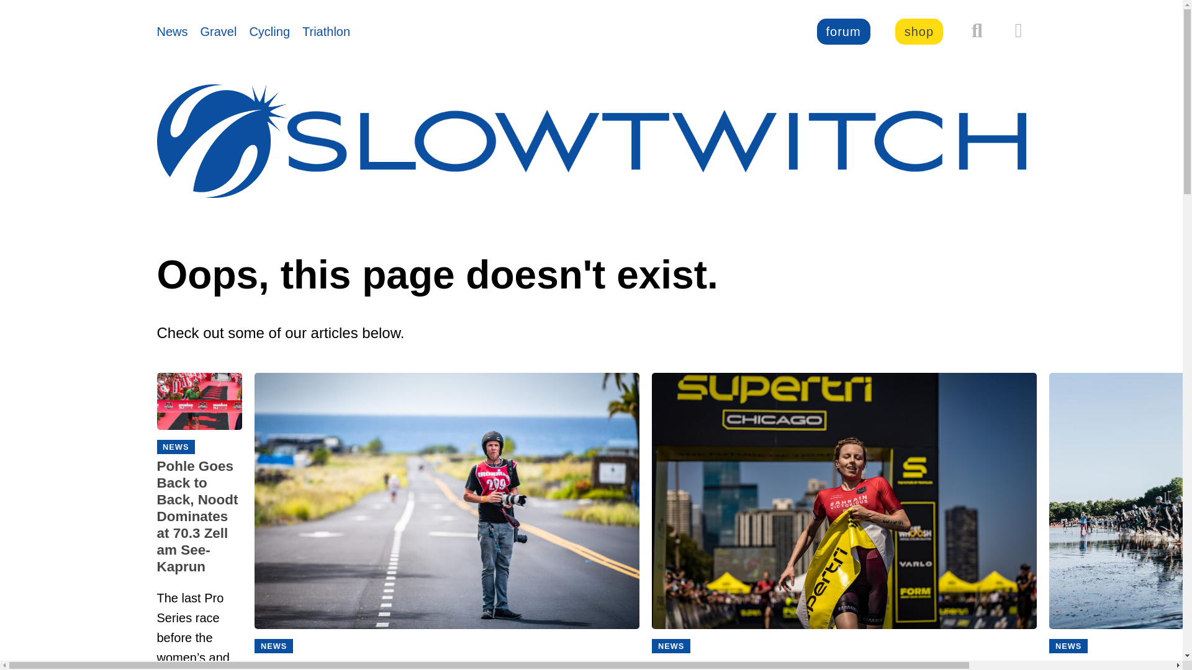 Image resolution: width=1192 pixels, height=670 pixels. What do you see at coordinates (274, 646) in the screenshot?
I see `NEWS` at bounding box center [274, 646].